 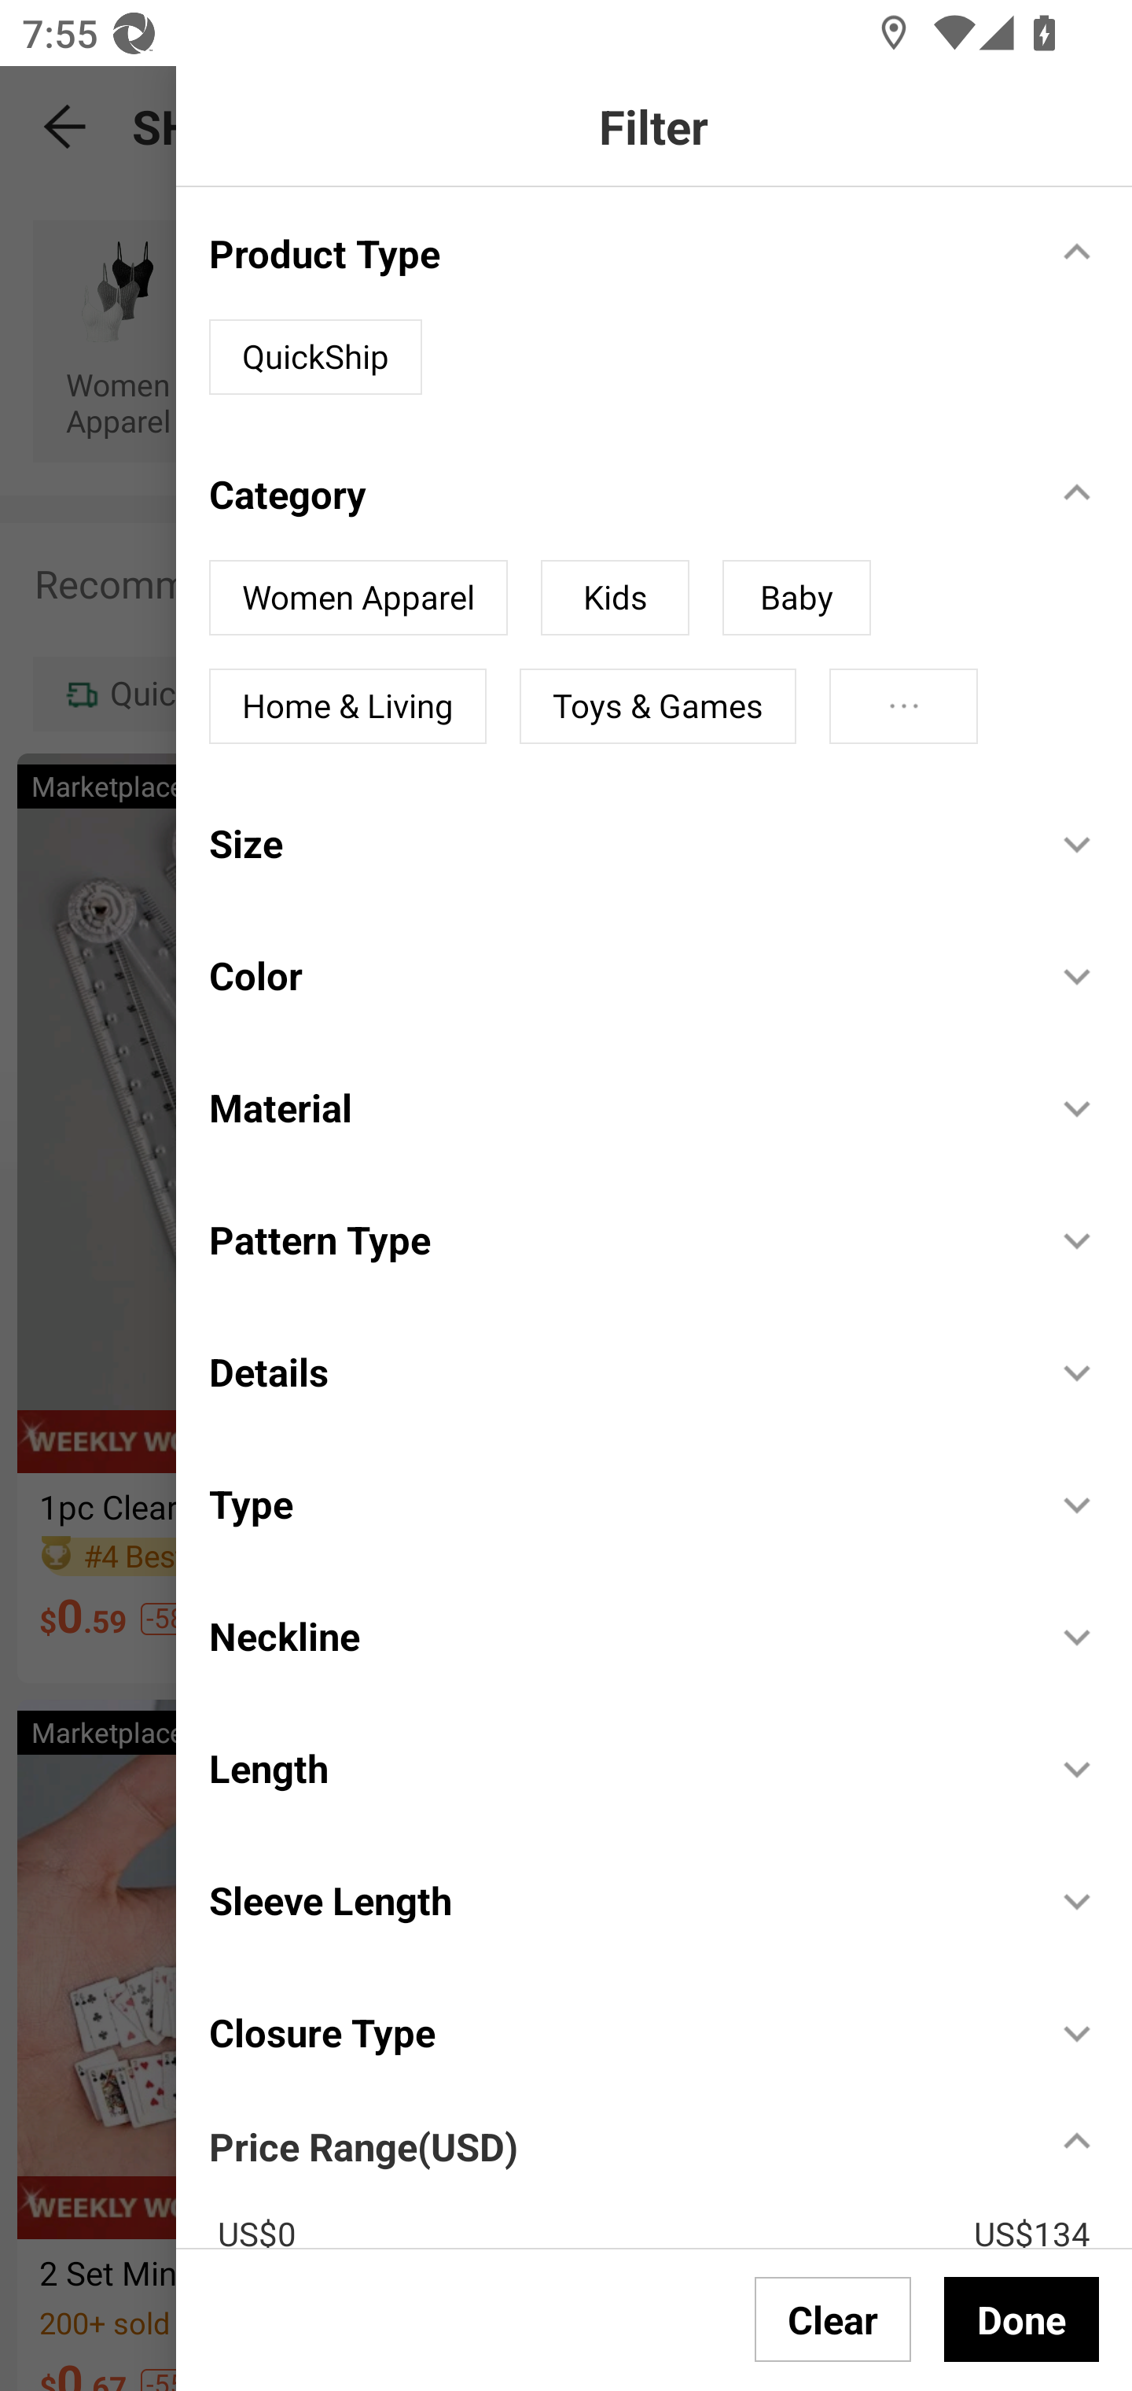 What do you see at coordinates (616, 1504) in the screenshot?
I see `Type` at bounding box center [616, 1504].